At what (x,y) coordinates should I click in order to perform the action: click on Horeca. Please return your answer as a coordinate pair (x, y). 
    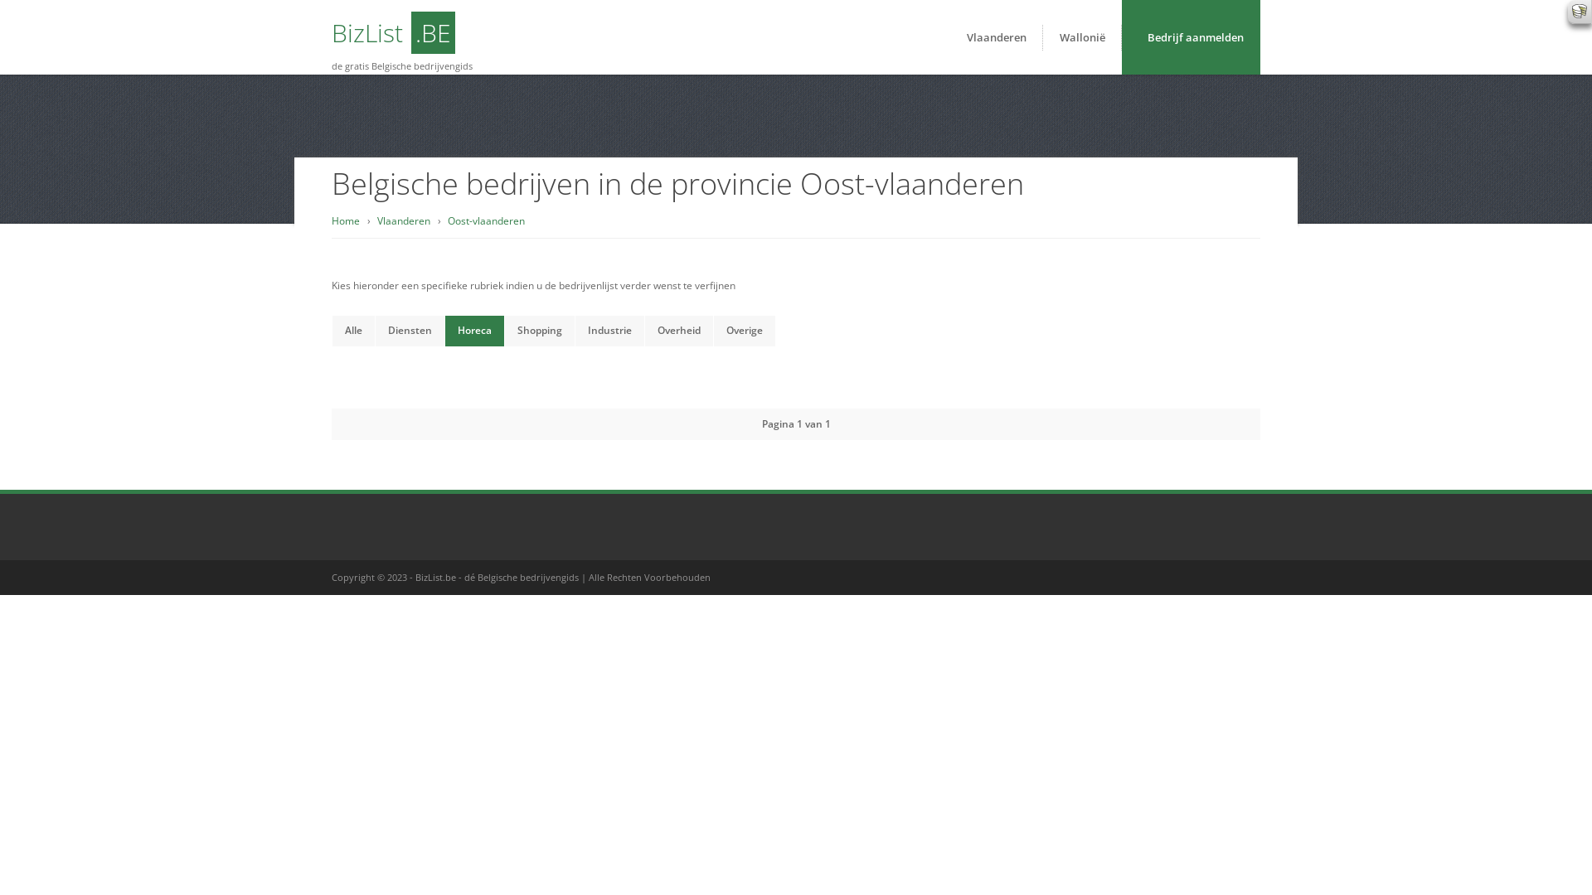
    Looking at the image, I should click on (474, 331).